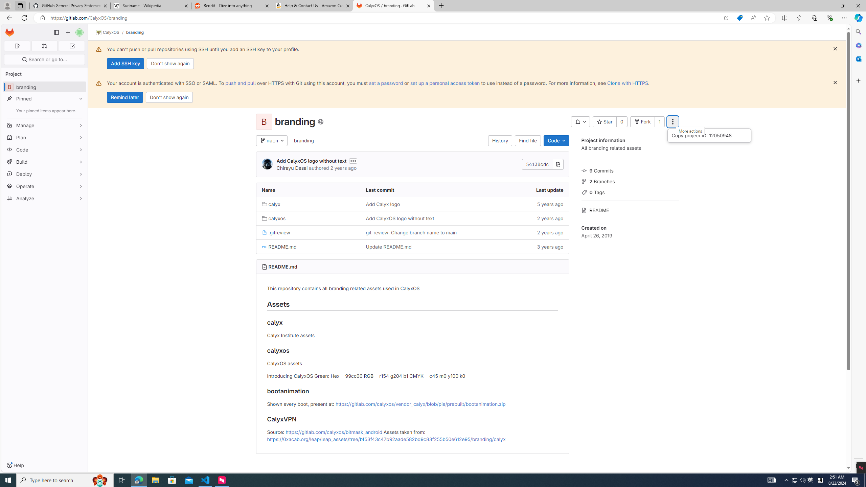 This screenshot has width=866, height=487. I want to click on Code, so click(45, 149).